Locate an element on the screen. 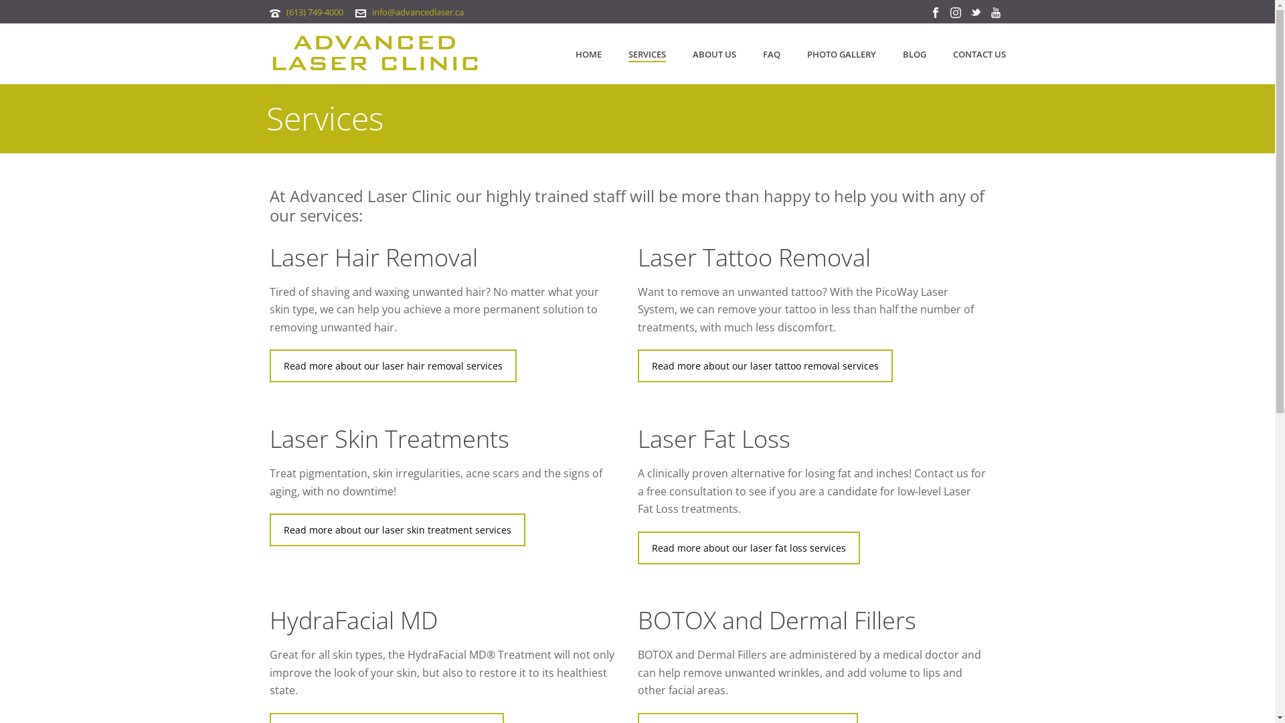 This screenshot has width=1285, height=723. CONTACT US is located at coordinates (980, 54).